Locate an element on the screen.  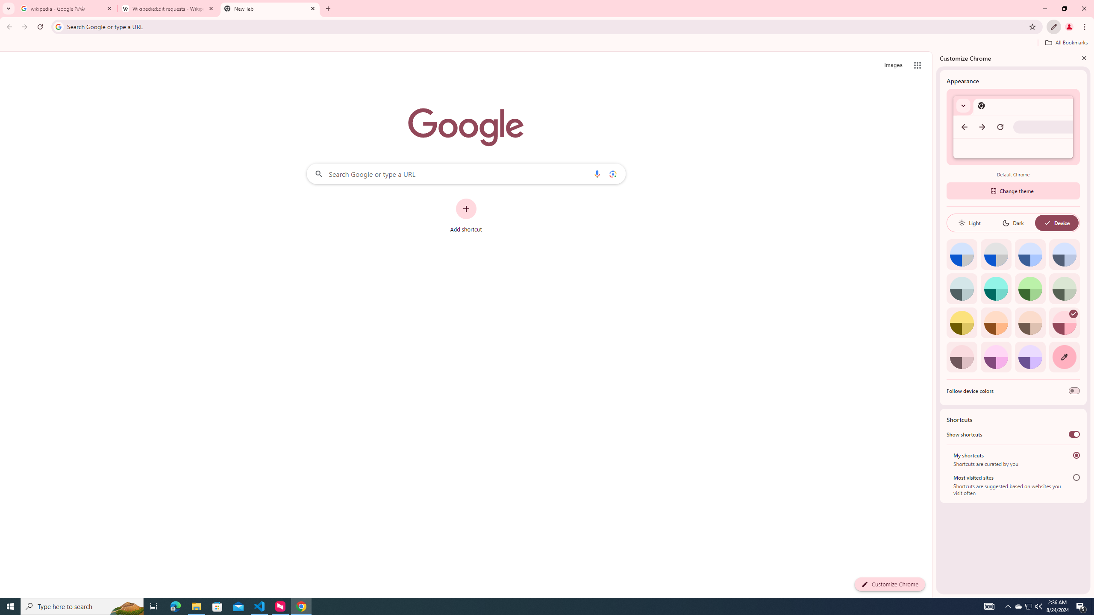
Pink is located at coordinates (962, 357).